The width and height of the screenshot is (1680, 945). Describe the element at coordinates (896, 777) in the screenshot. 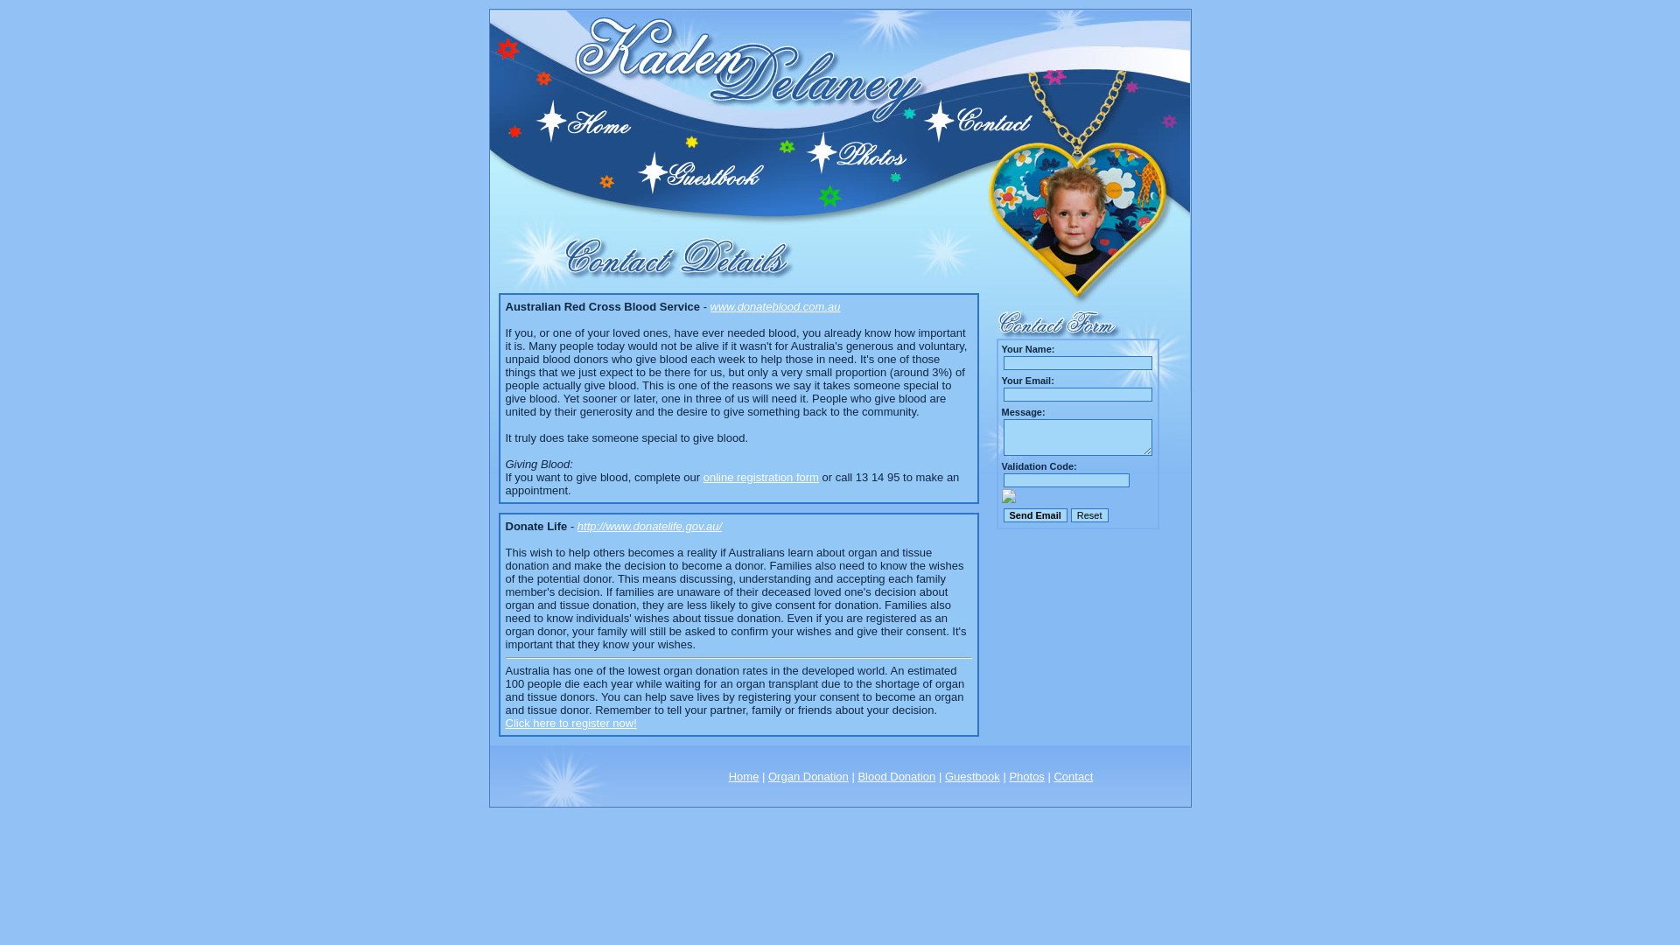

I see `Blood Donation` at that location.